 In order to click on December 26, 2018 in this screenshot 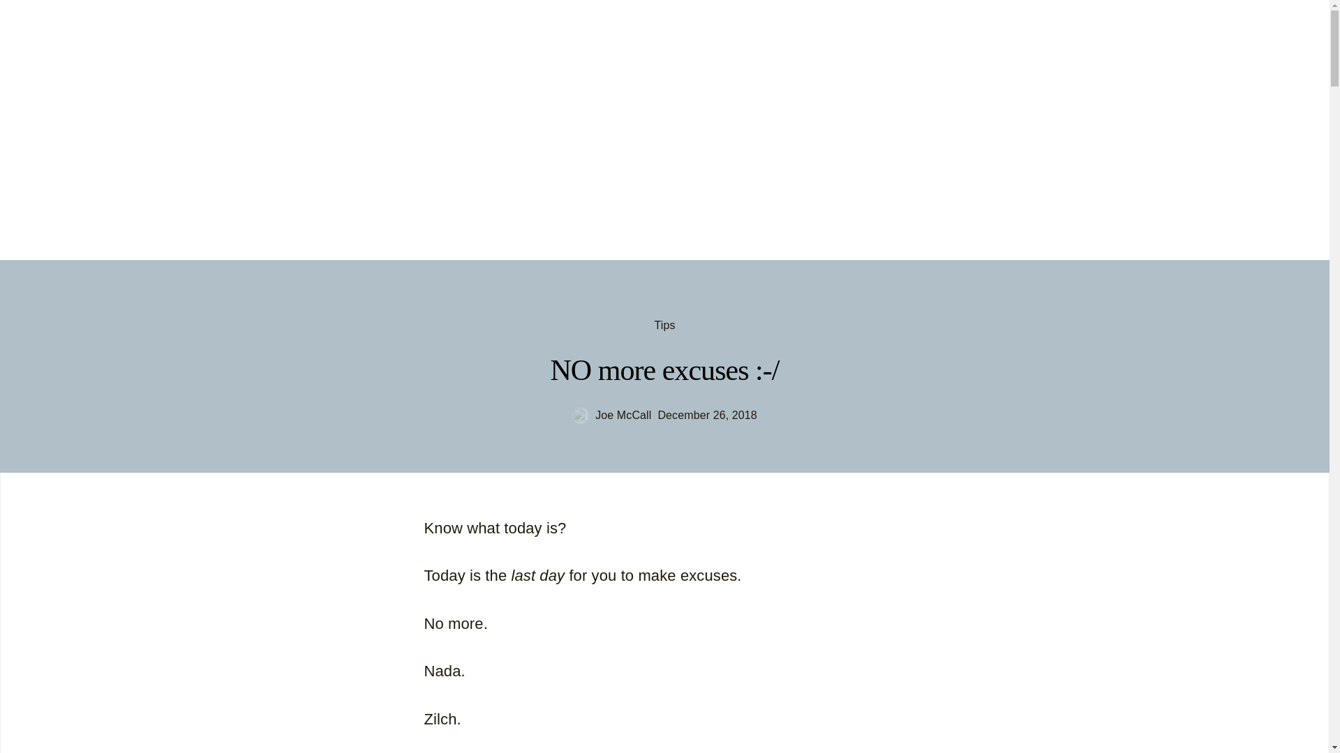, I will do `click(707, 416)`.